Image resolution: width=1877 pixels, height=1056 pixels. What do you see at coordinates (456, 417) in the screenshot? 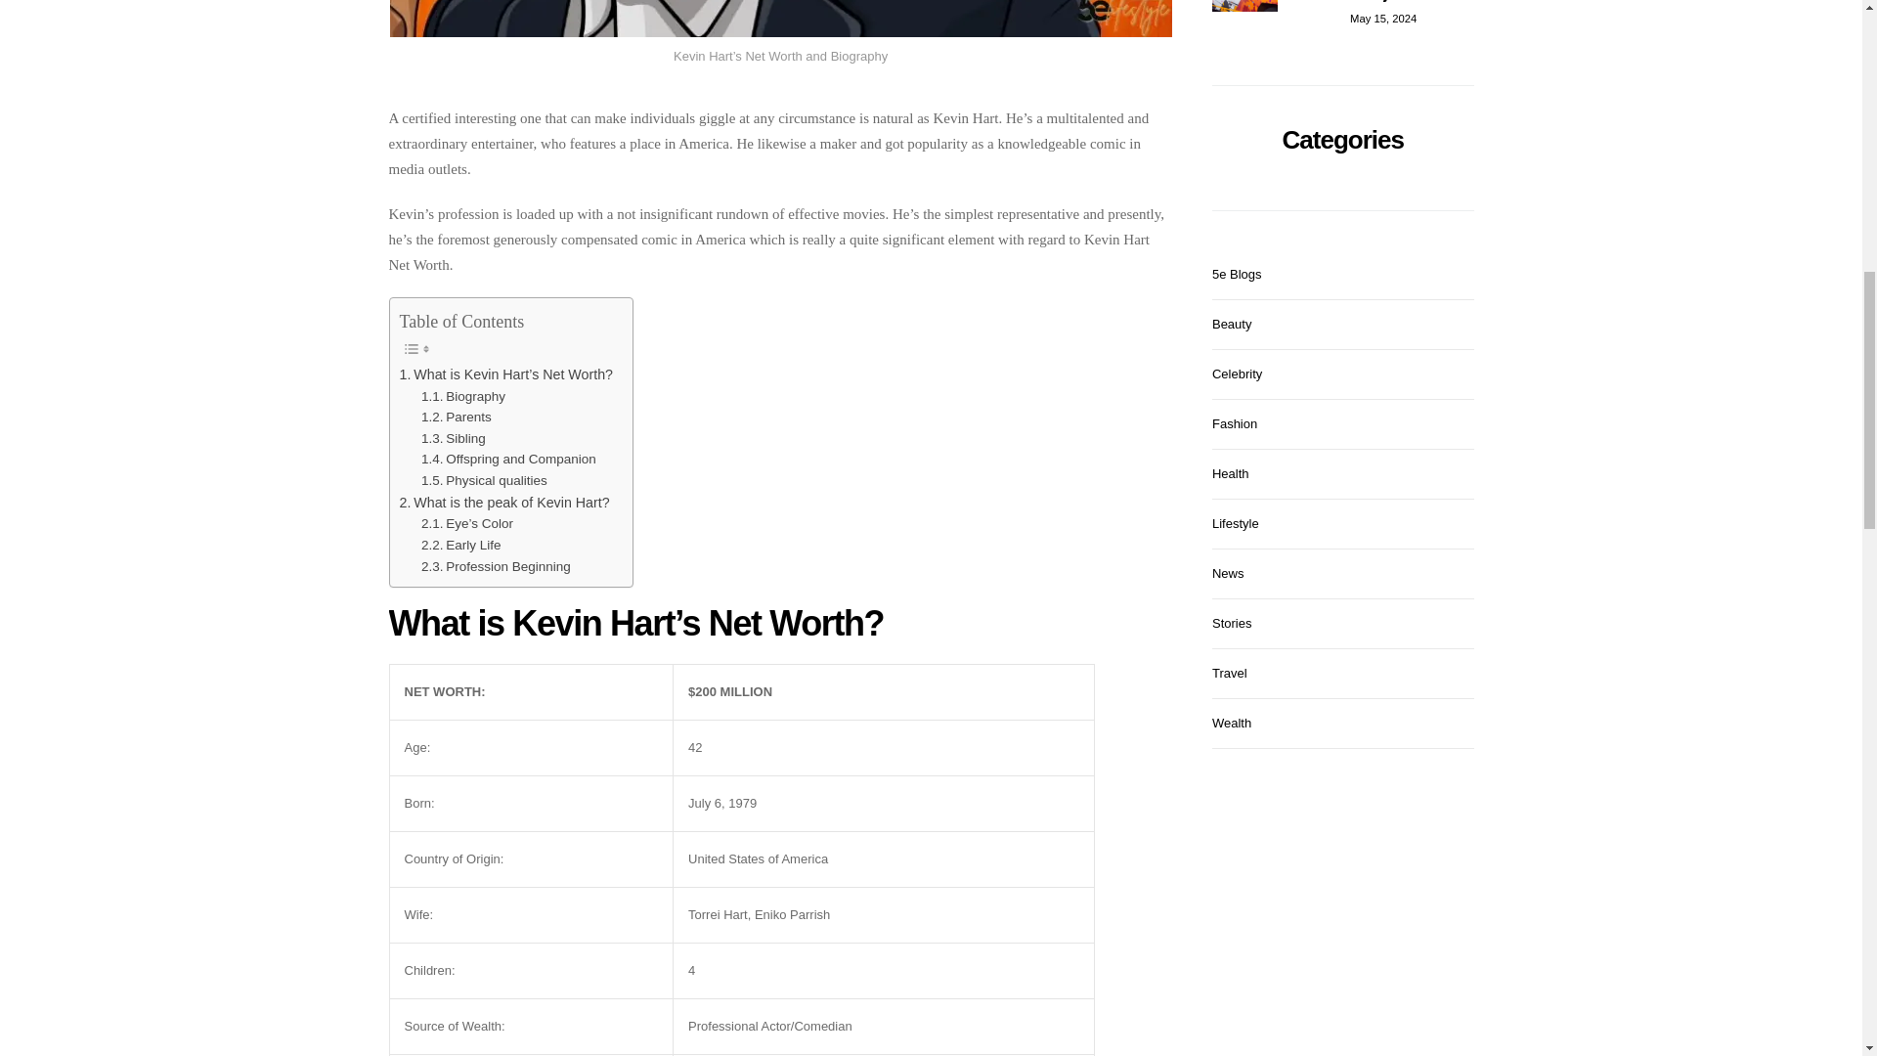
I see `Parents` at bounding box center [456, 417].